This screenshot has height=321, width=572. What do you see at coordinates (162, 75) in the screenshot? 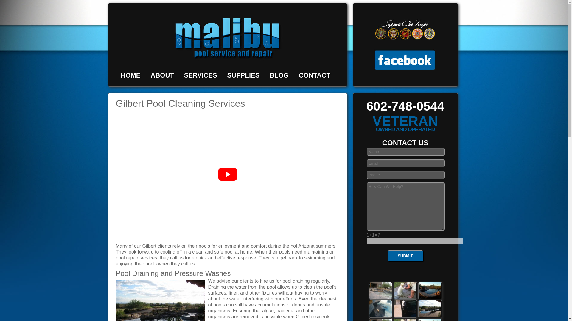
I see `ABOUT` at bounding box center [162, 75].